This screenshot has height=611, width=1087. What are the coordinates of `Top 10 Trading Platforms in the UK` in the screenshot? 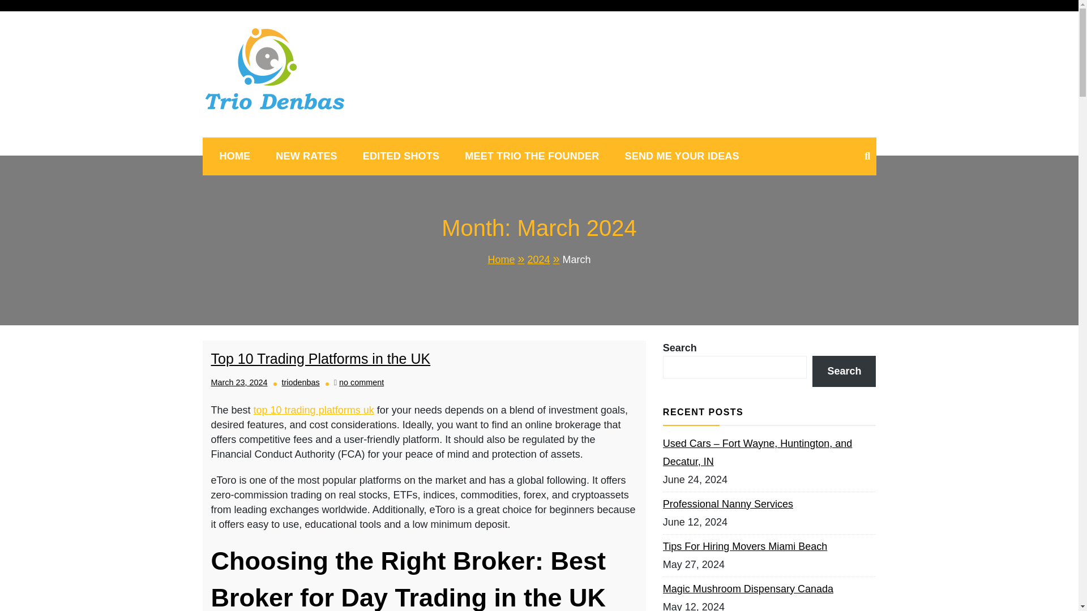 It's located at (239, 382).